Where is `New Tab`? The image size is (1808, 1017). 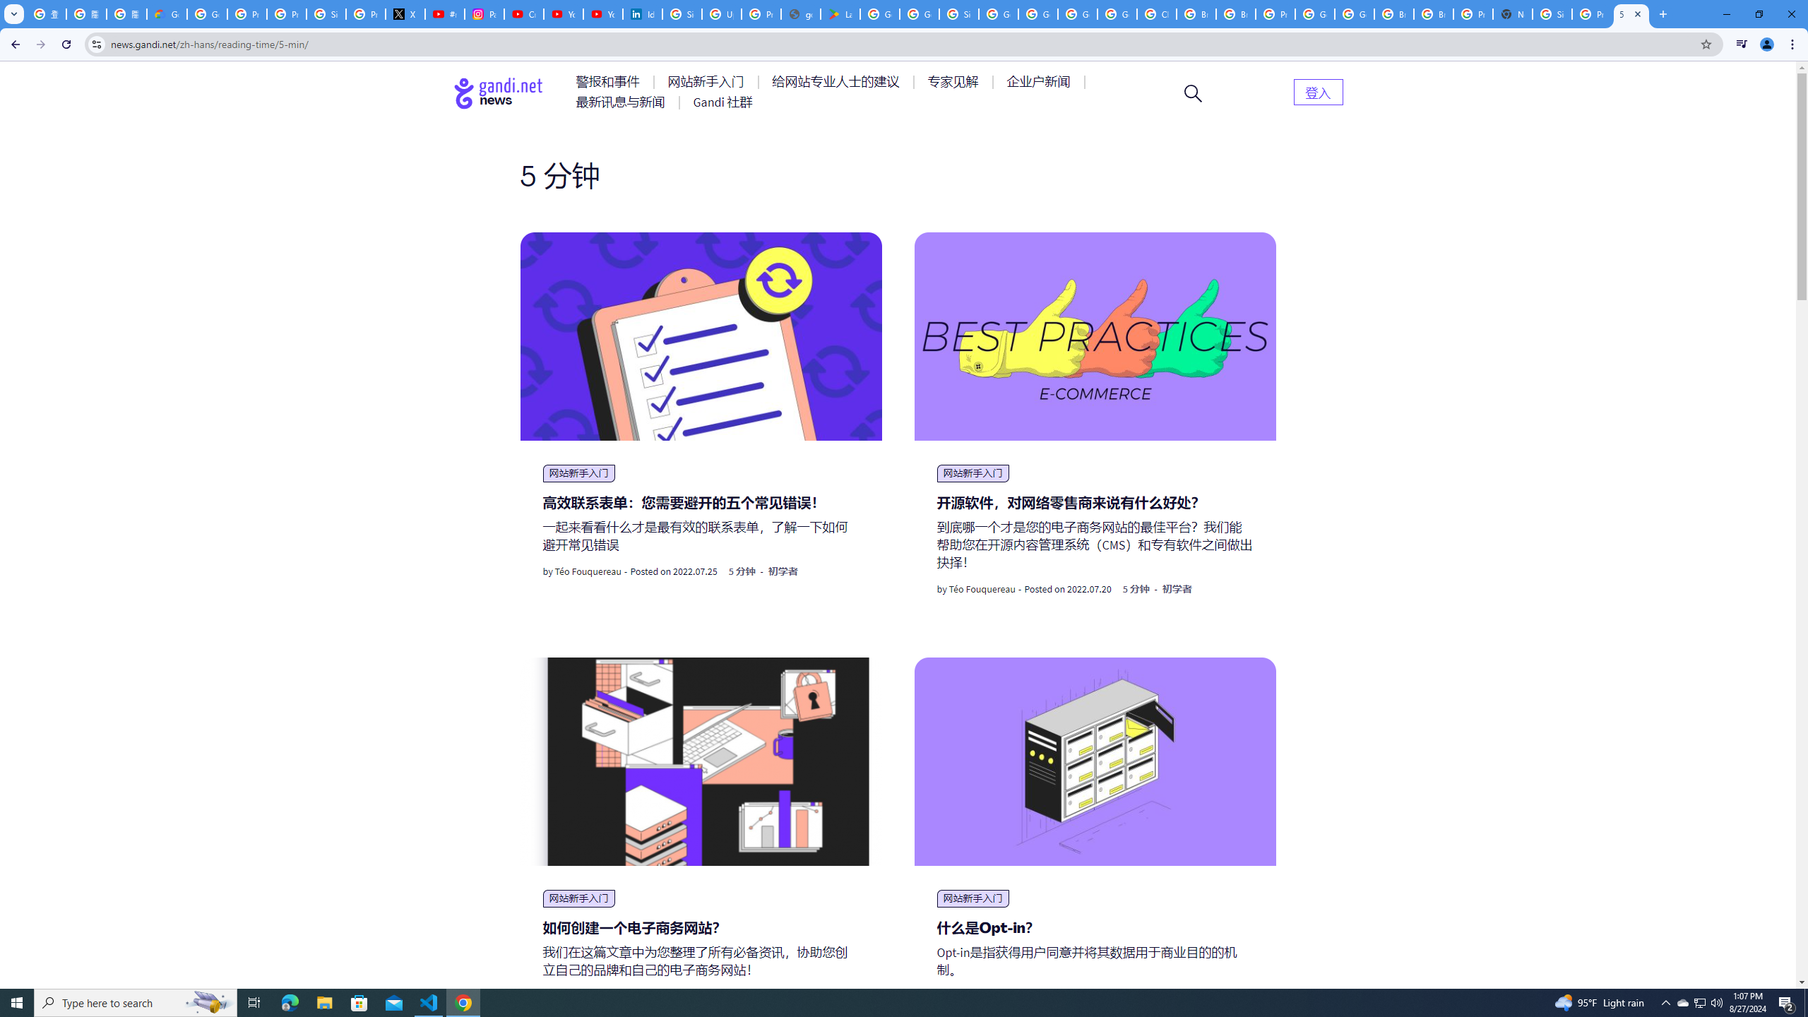
New Tab is located at coordinates (1512, 14).